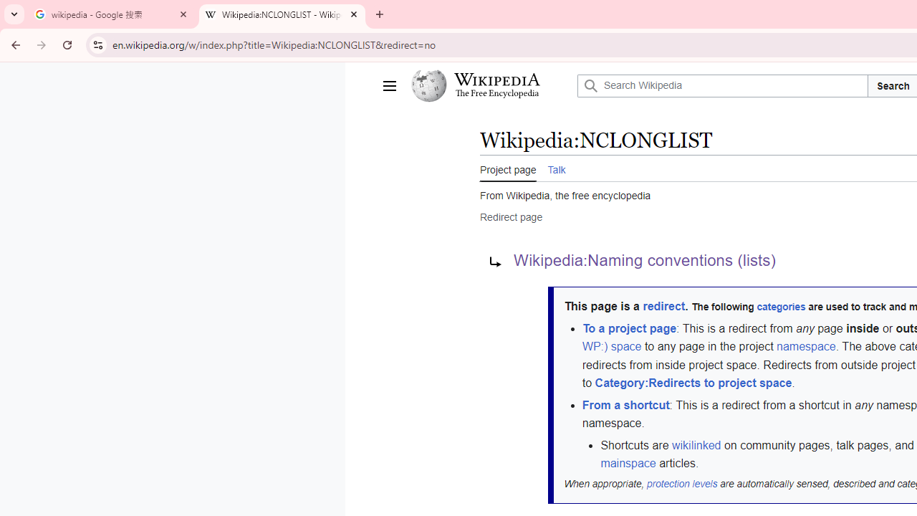 The image size is (917, 516). I want to click on Wikipedia, so click(496, 80).